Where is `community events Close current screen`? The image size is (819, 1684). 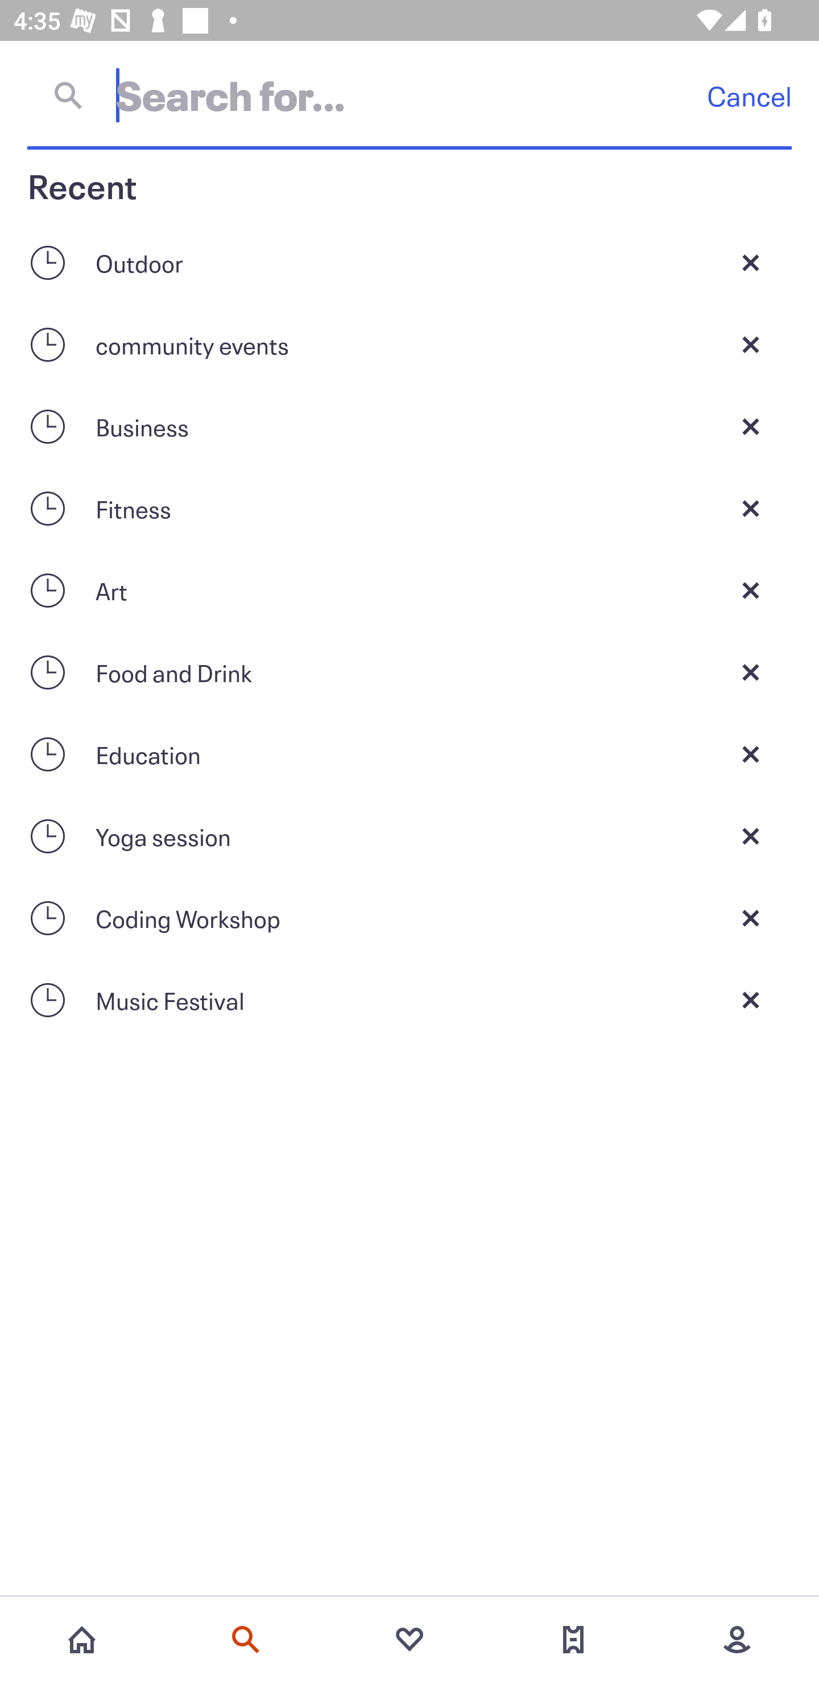 community events Close current screen is located at coordinates (409, 344).